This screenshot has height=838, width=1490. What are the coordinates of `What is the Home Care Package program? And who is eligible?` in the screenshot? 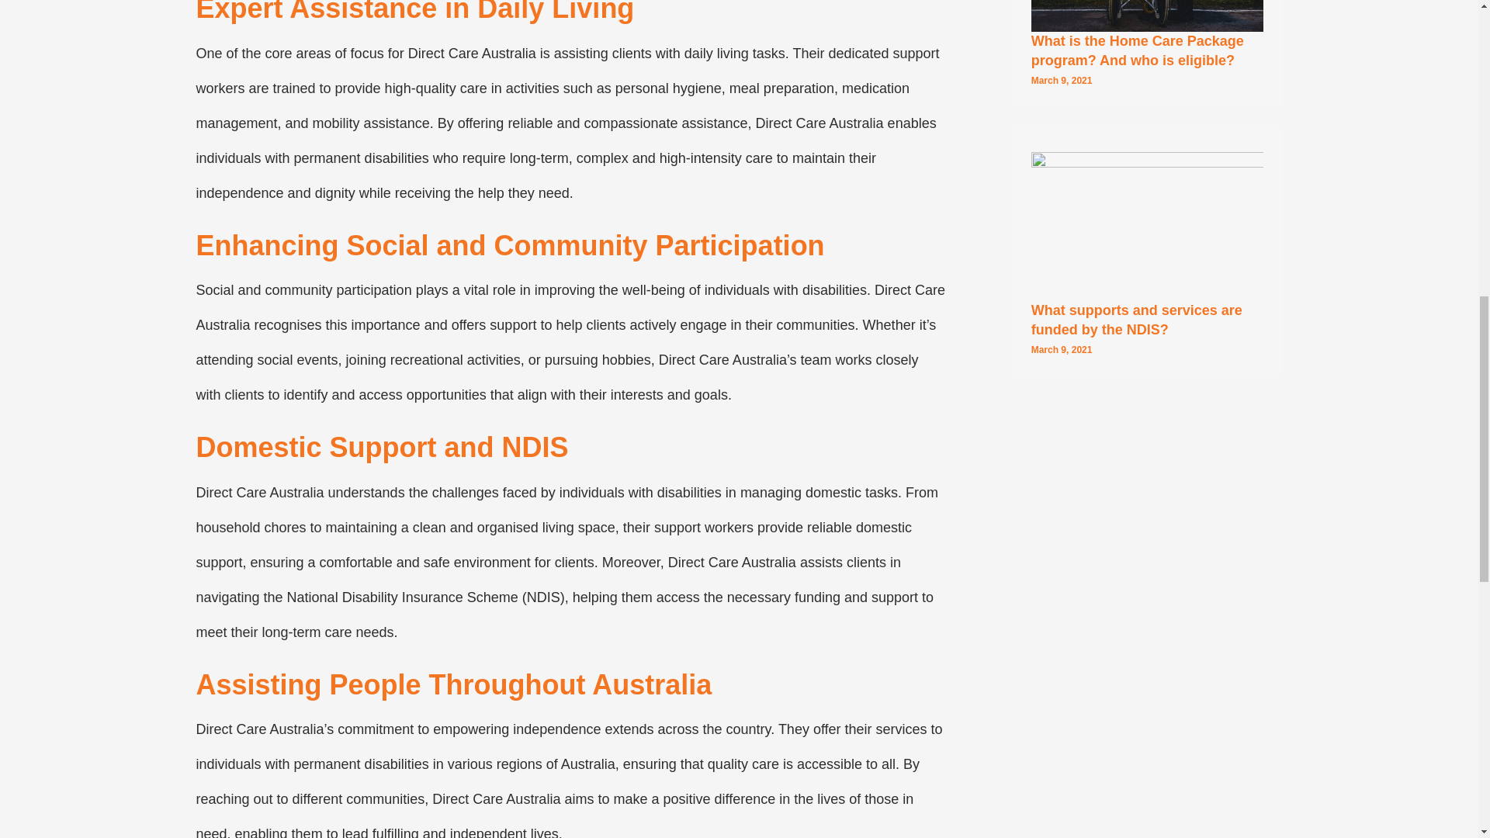 It's located at (1138, 50).